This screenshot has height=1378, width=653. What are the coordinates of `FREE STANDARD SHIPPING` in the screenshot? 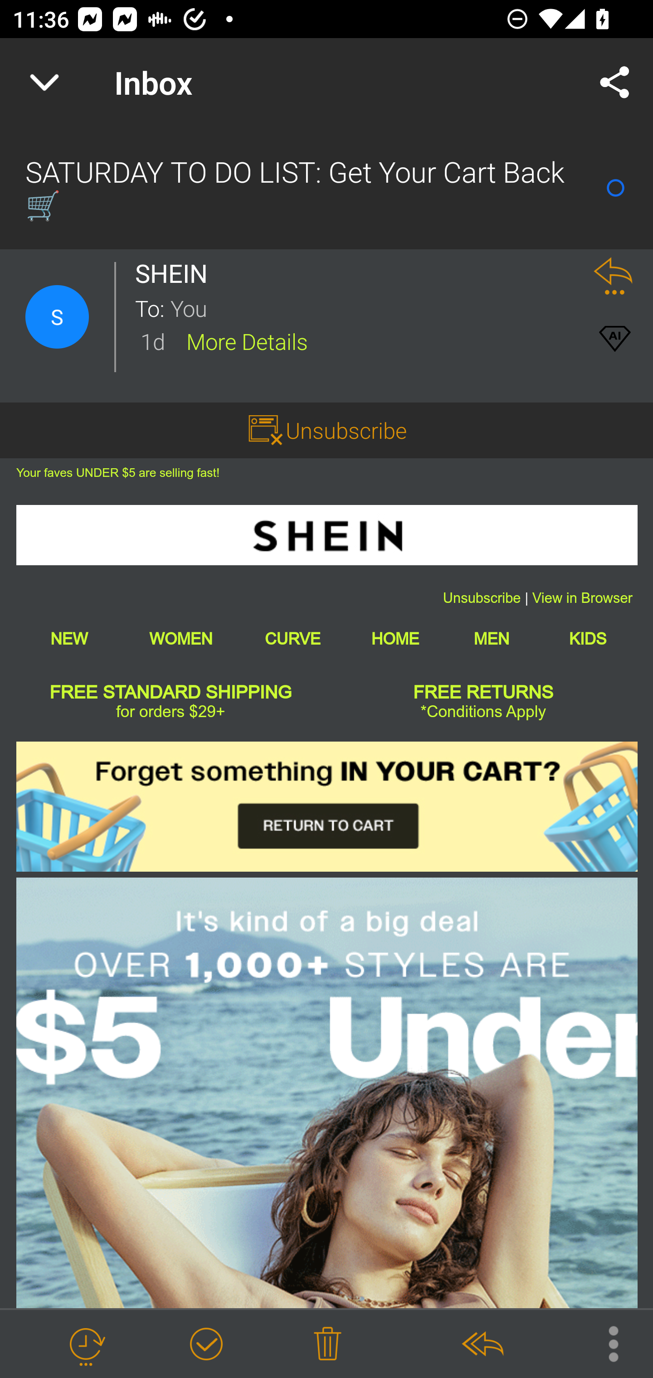 It's located at (171, 693).